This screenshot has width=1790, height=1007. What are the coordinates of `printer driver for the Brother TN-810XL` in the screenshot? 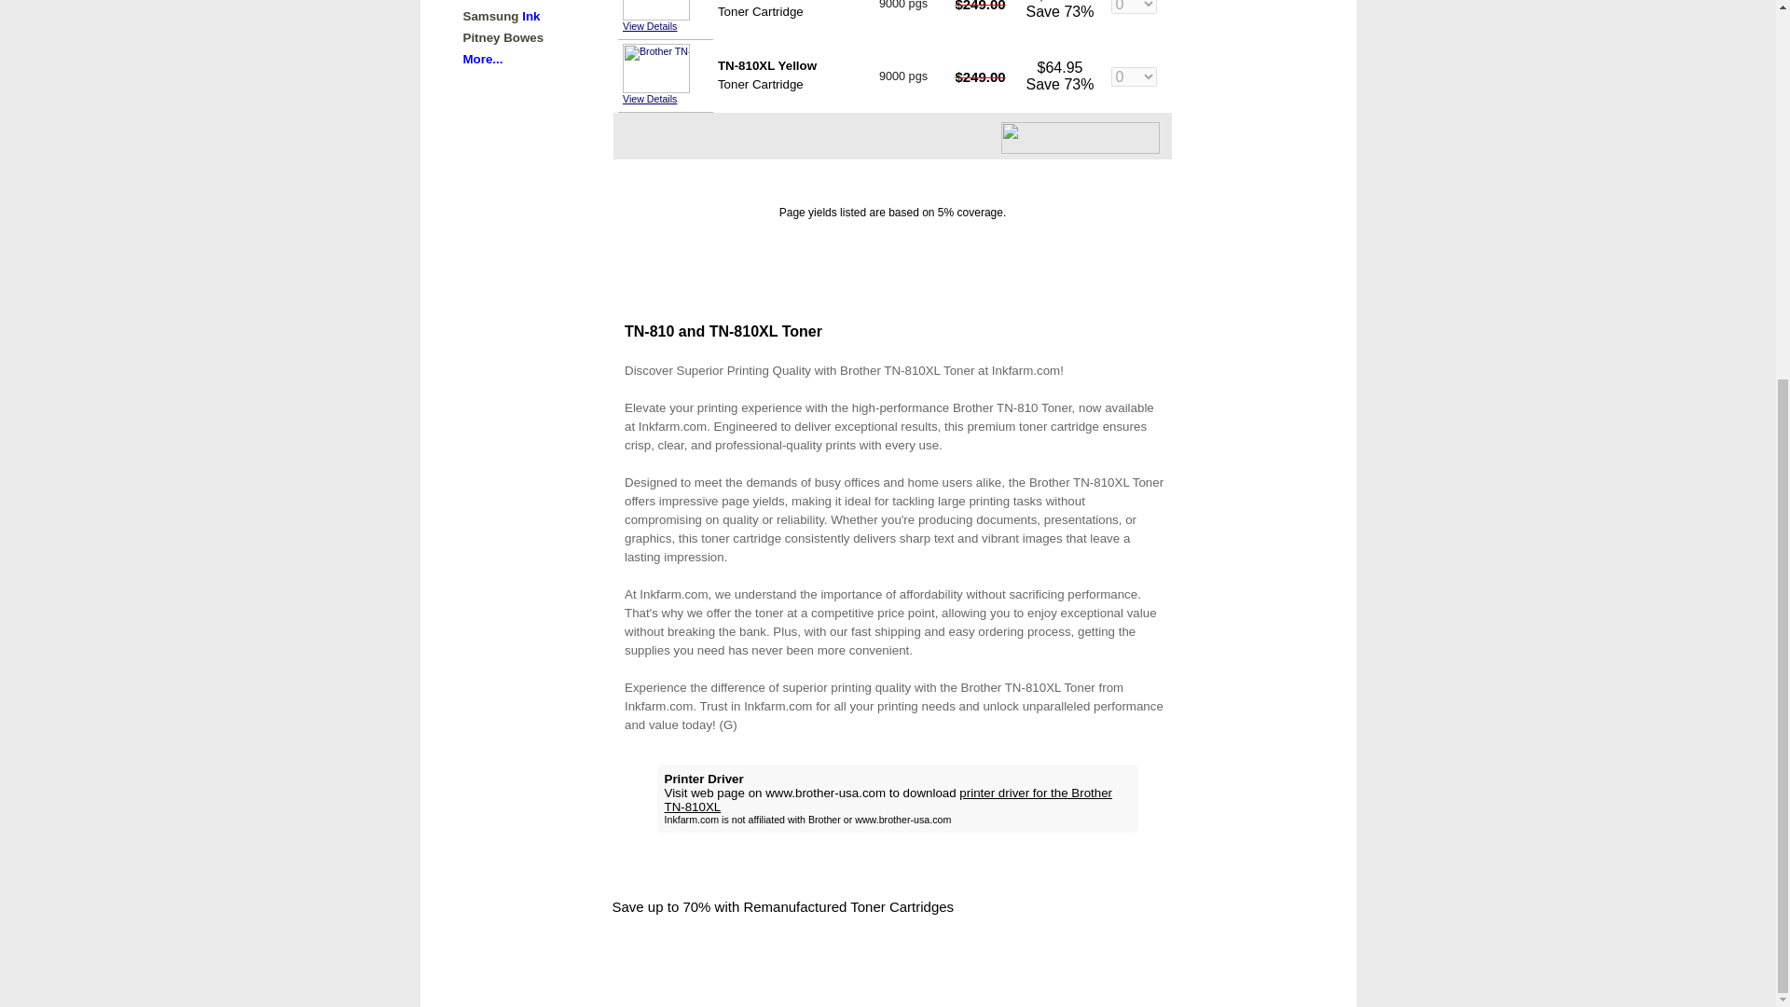 It's located at (888, 800).